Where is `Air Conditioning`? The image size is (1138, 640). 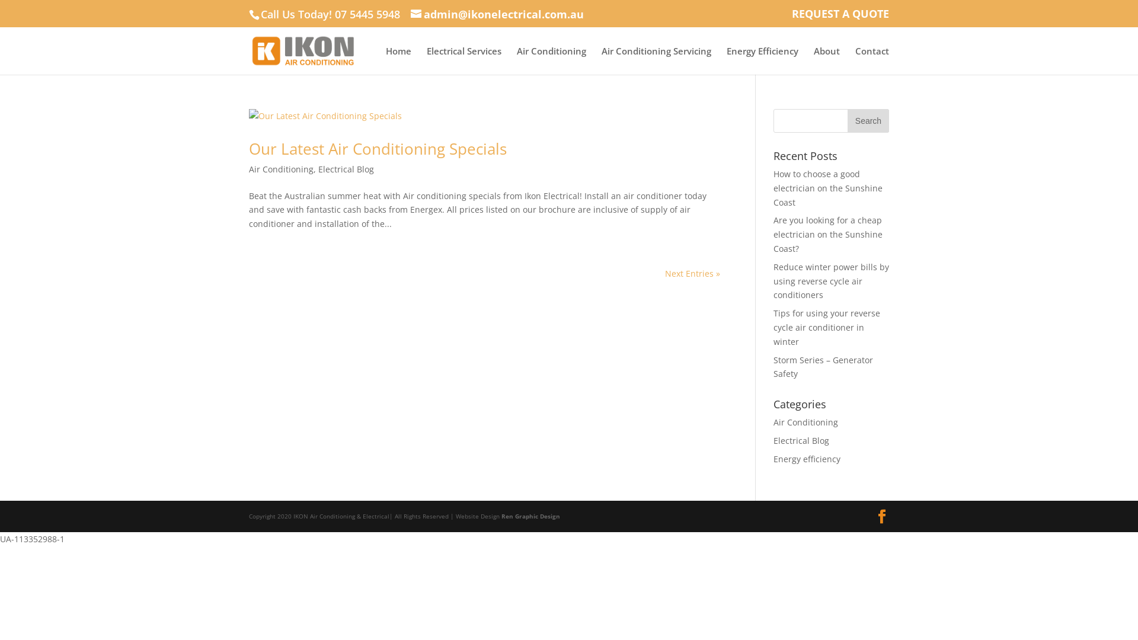
Air Conditioning is located at coordinates (281, 169).